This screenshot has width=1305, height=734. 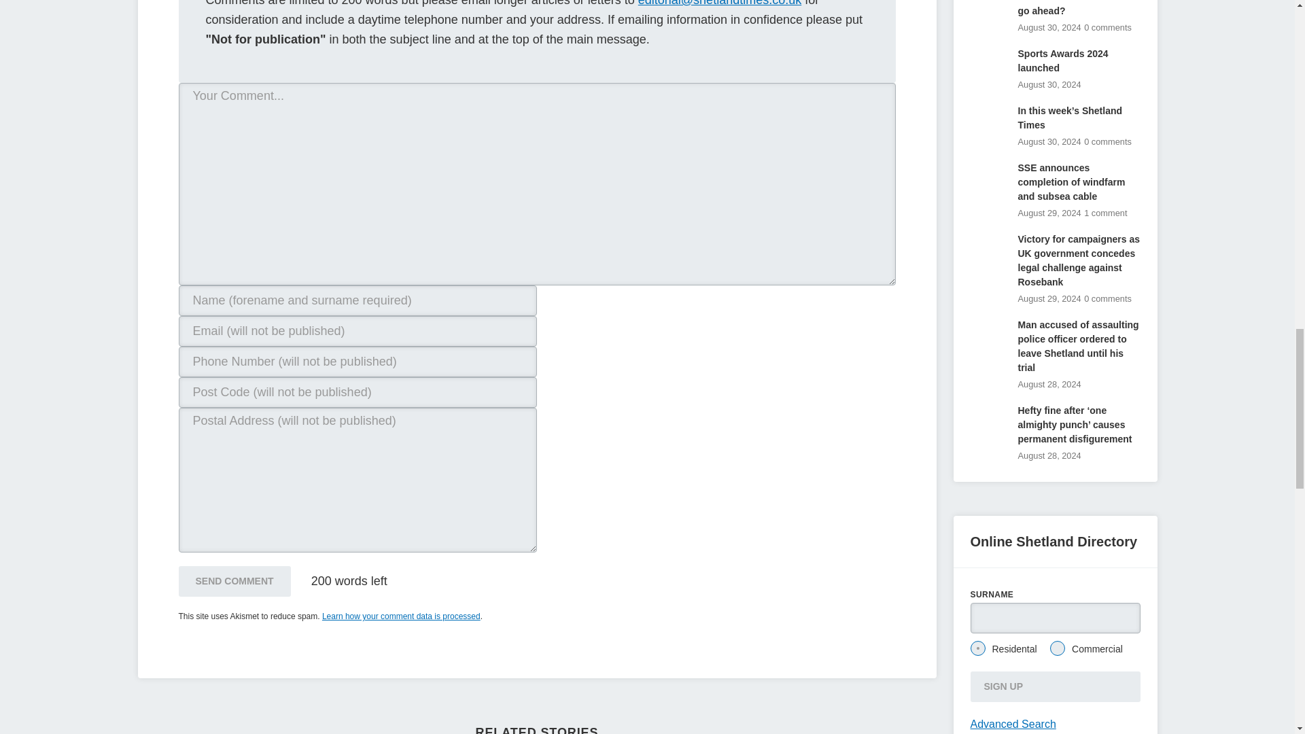 I want to click on residential, so click(x=977, y=648).